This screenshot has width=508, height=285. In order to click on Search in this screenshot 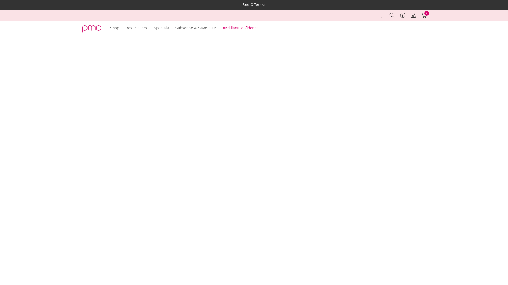, I will do `click(424, 15)`.